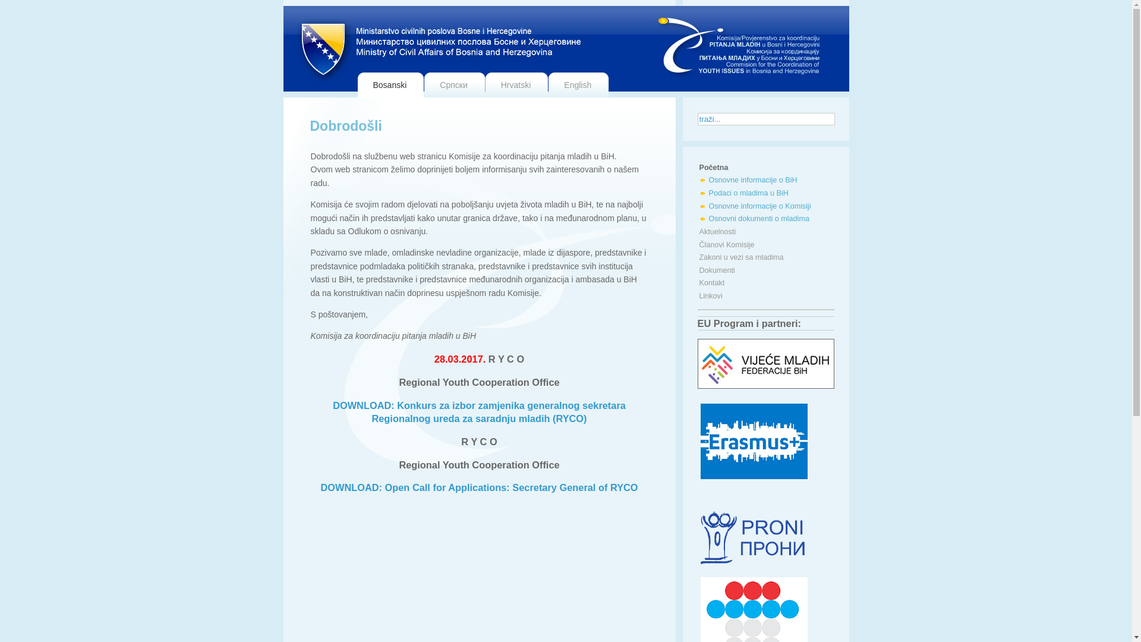 This screenshot has width=1141, height=642. Describe the element at coordinates (767, 207) in the screenshot. I see `Osnovne informacije o Komisiji` at that location.